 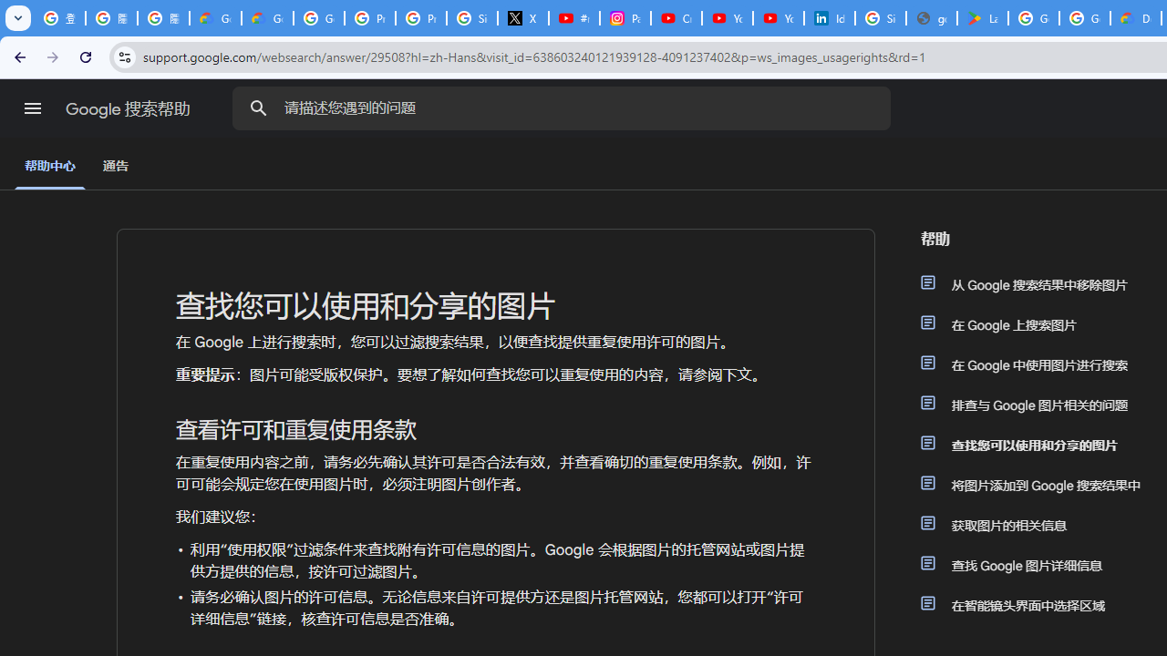 I want to click on Search tabs, so click(x=18, y=18).